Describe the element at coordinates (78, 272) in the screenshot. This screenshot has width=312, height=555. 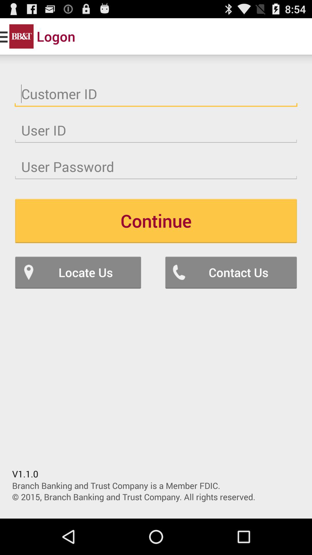
I see `press the locate us` at that location.